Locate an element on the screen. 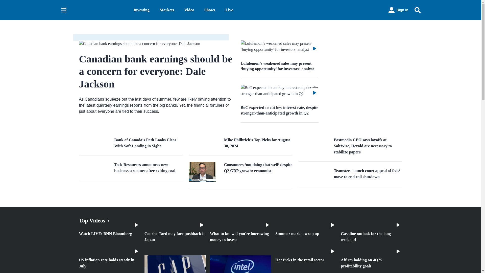 The width and height of the screenshot is (485, 273). Investing is located at coordinates (141, 10).